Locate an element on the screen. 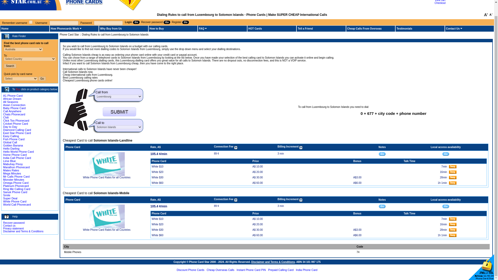  Home is located at coordinates (5, 29).